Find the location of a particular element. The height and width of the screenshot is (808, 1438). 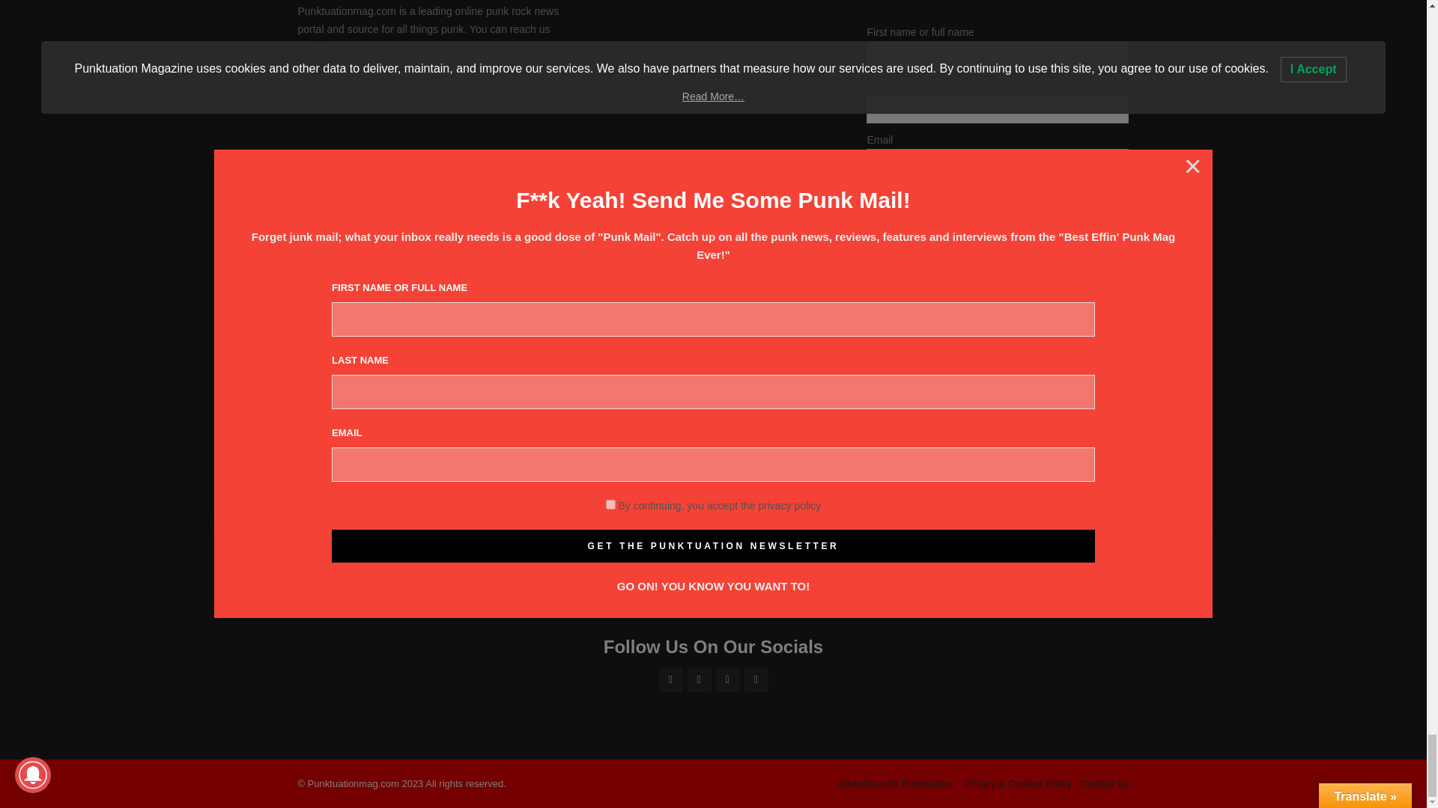

on is located at coordinates (871, 245).